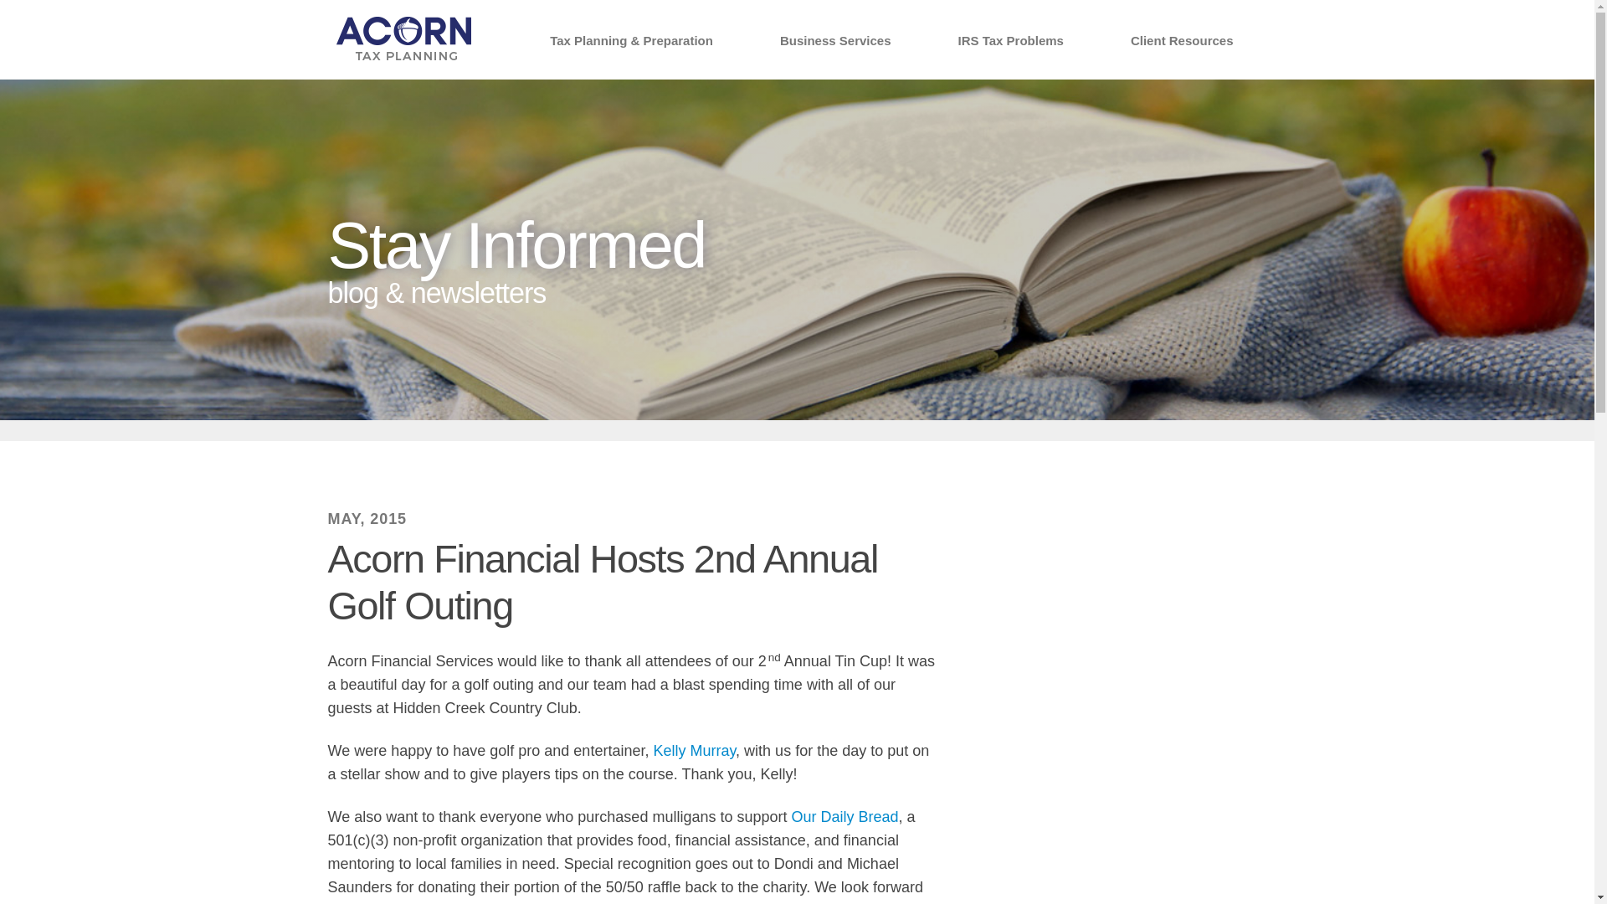 This screenshot has height=904, width=1607. Describe the element at coordinates (694, 750) in the screenshot. I see `Kelly Murray` at that location.